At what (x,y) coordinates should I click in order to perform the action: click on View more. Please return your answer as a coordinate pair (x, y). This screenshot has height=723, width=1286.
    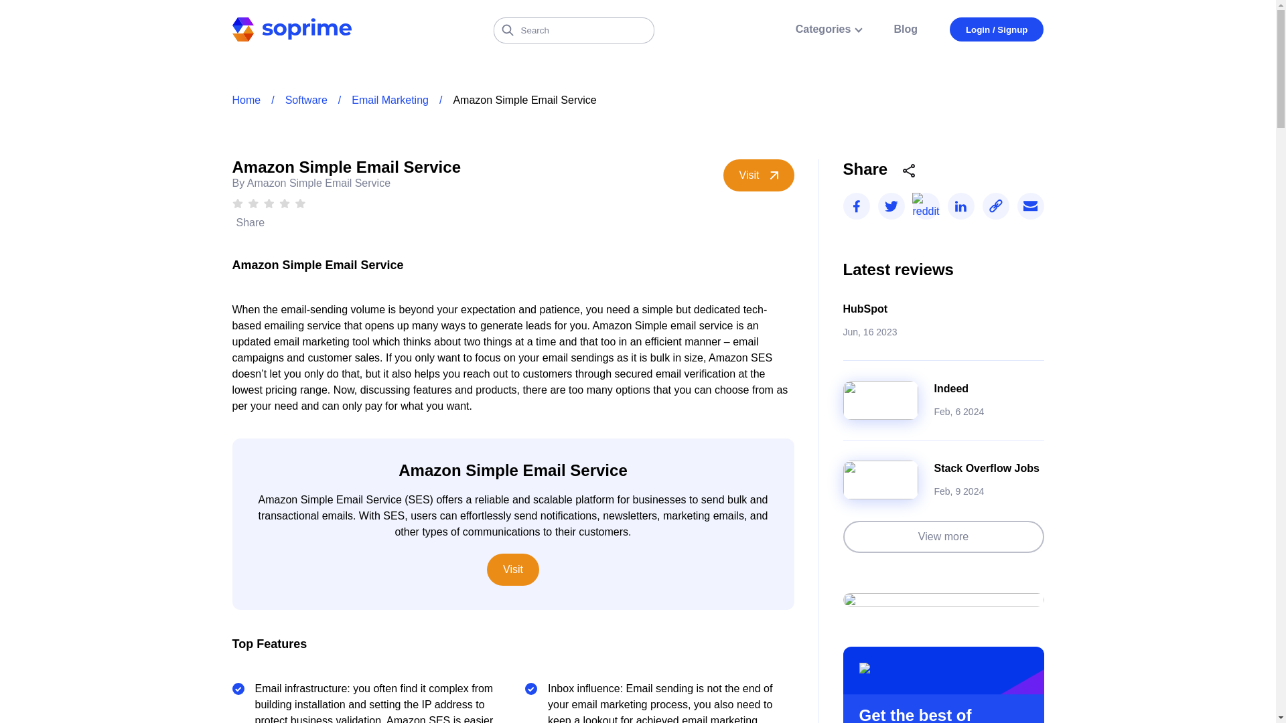
    Looking at the image, I should click on (942, 537).